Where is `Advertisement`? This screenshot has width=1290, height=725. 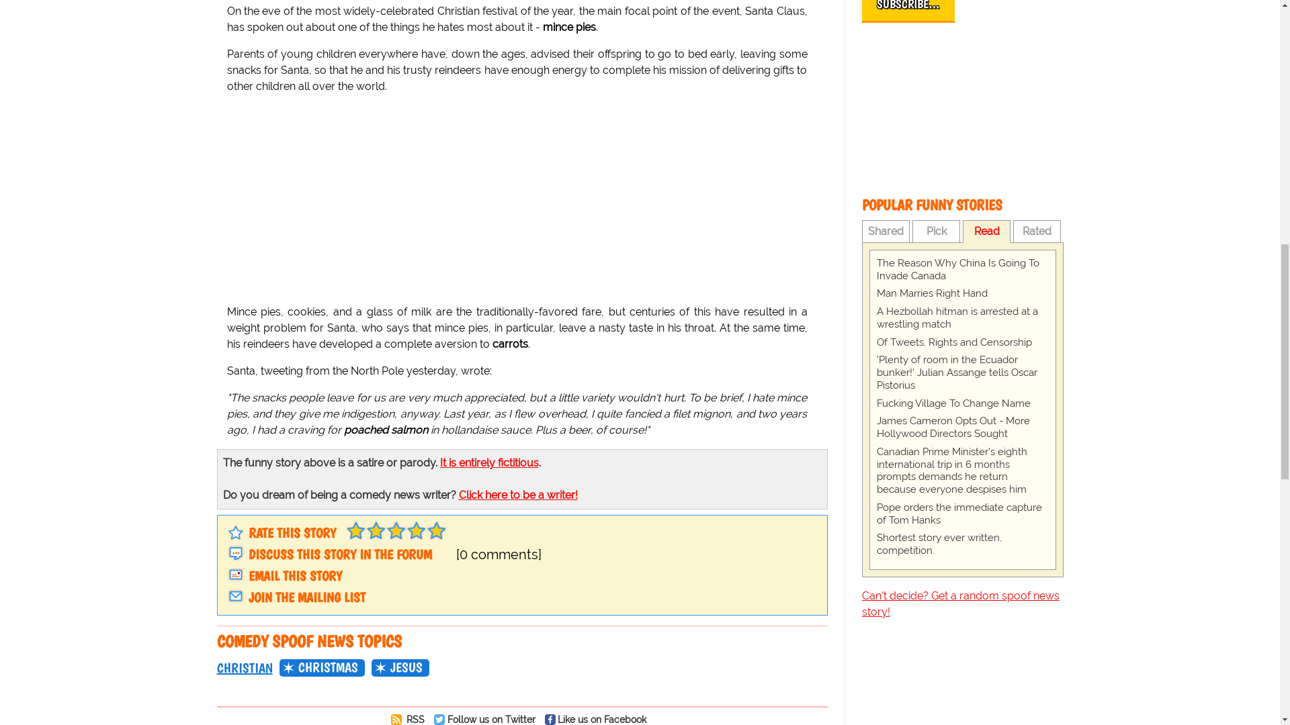 Advertisement is located at coordinates (962, 110).